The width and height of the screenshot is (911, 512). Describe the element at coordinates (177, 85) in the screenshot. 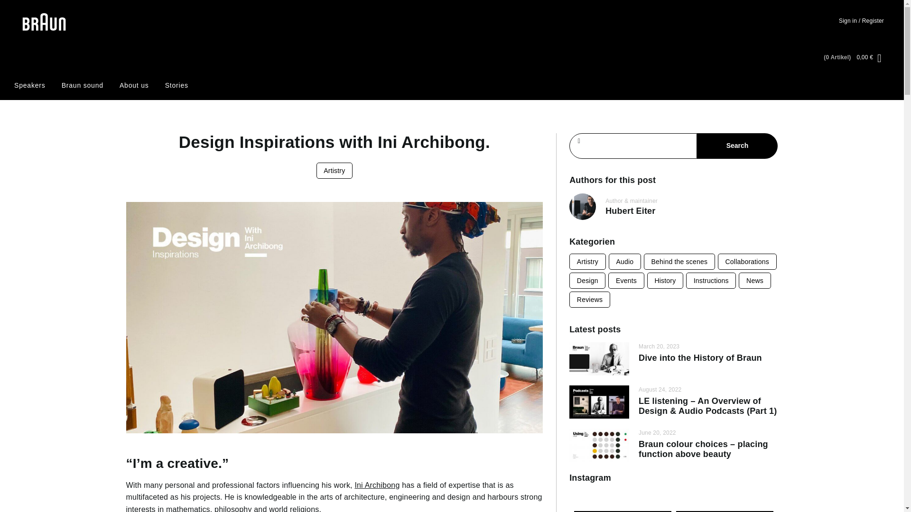

I see `Stories` at that location.